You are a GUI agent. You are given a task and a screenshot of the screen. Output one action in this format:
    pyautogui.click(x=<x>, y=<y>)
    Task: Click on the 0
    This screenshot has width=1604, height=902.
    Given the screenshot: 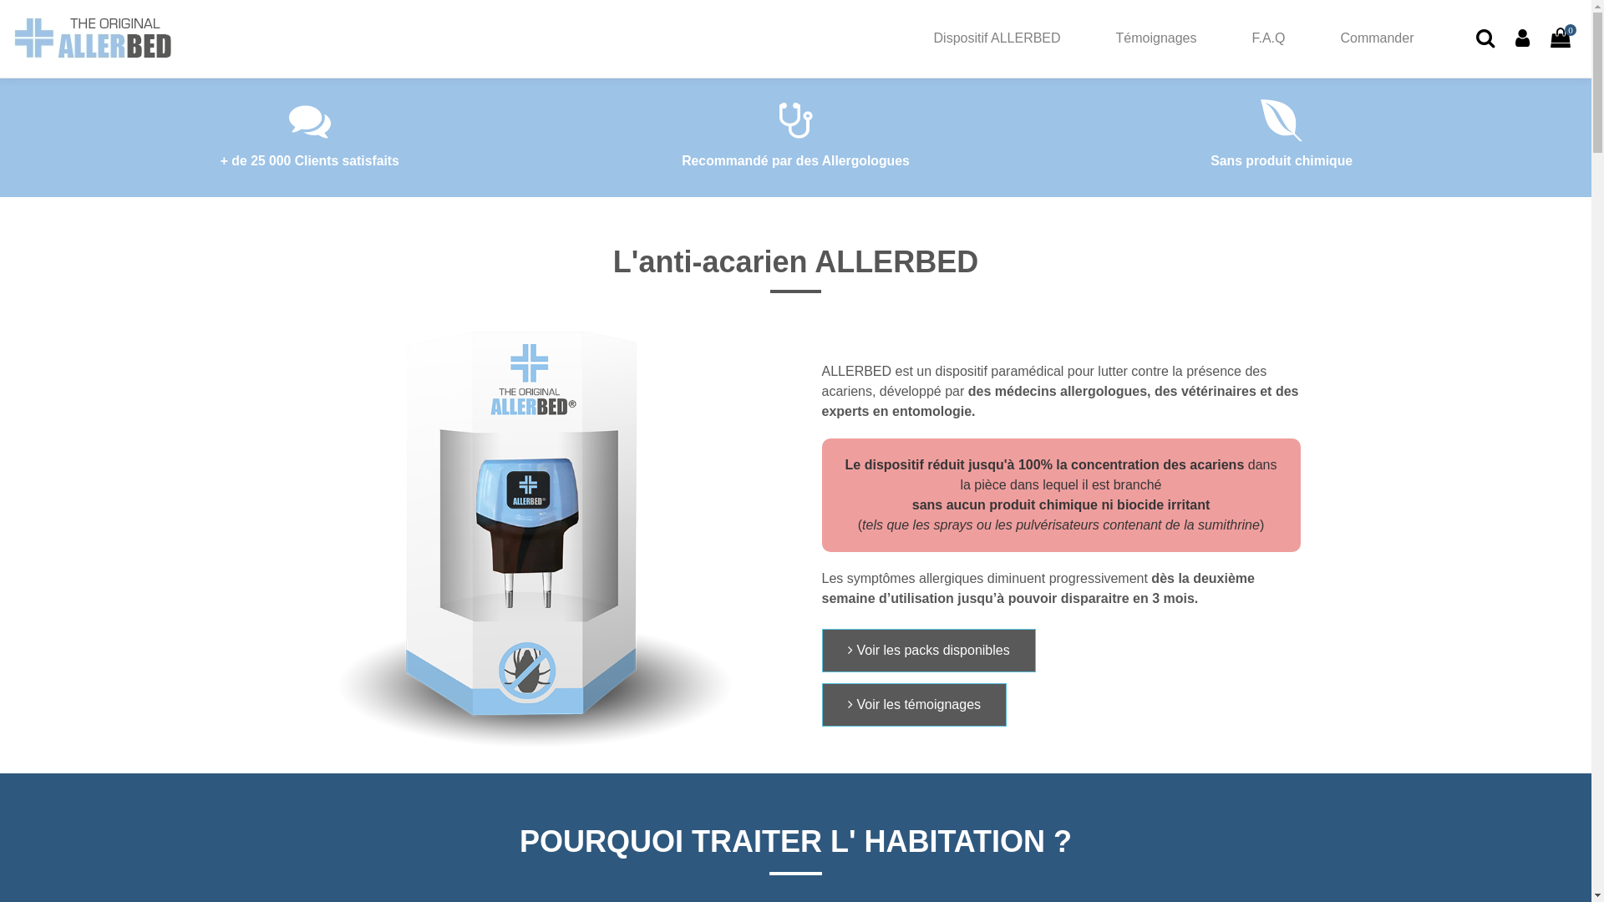 What is the action you would take?
    pyautogui.click(x=1561, y=38)
    